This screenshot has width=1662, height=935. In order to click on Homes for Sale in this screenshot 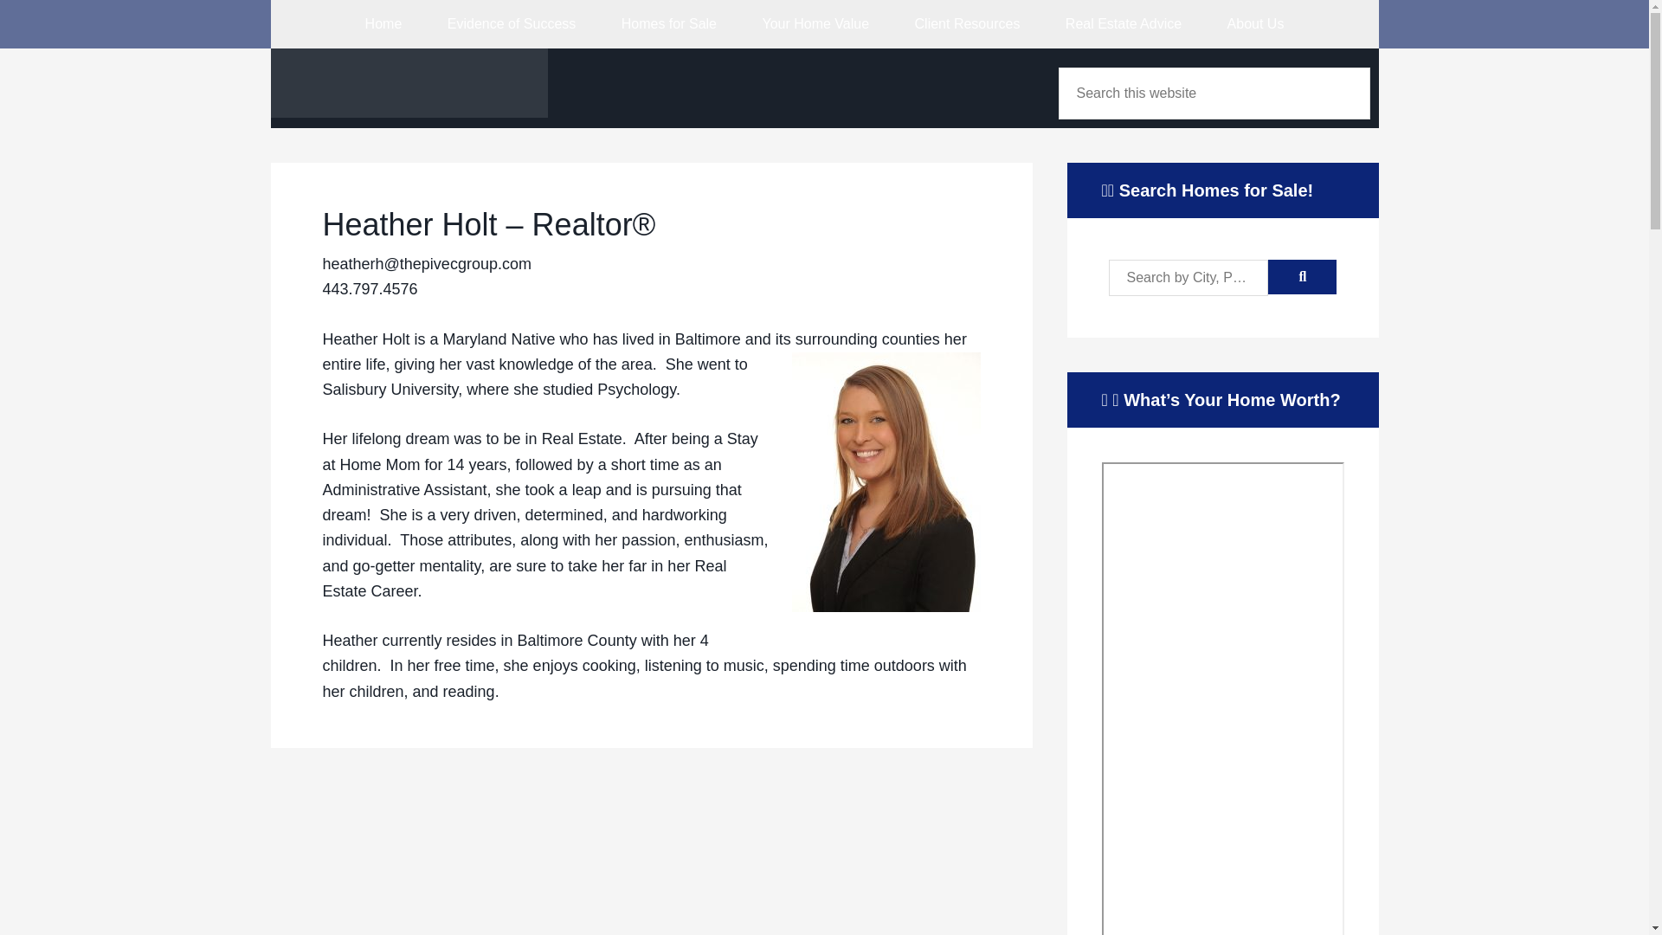, I will do `click(668, 24)`.